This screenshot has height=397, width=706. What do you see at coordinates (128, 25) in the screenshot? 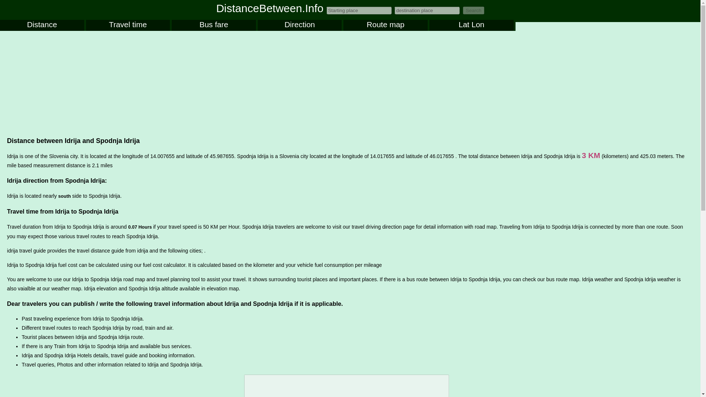
I see `Travel time` at bounding box center [128, 25].